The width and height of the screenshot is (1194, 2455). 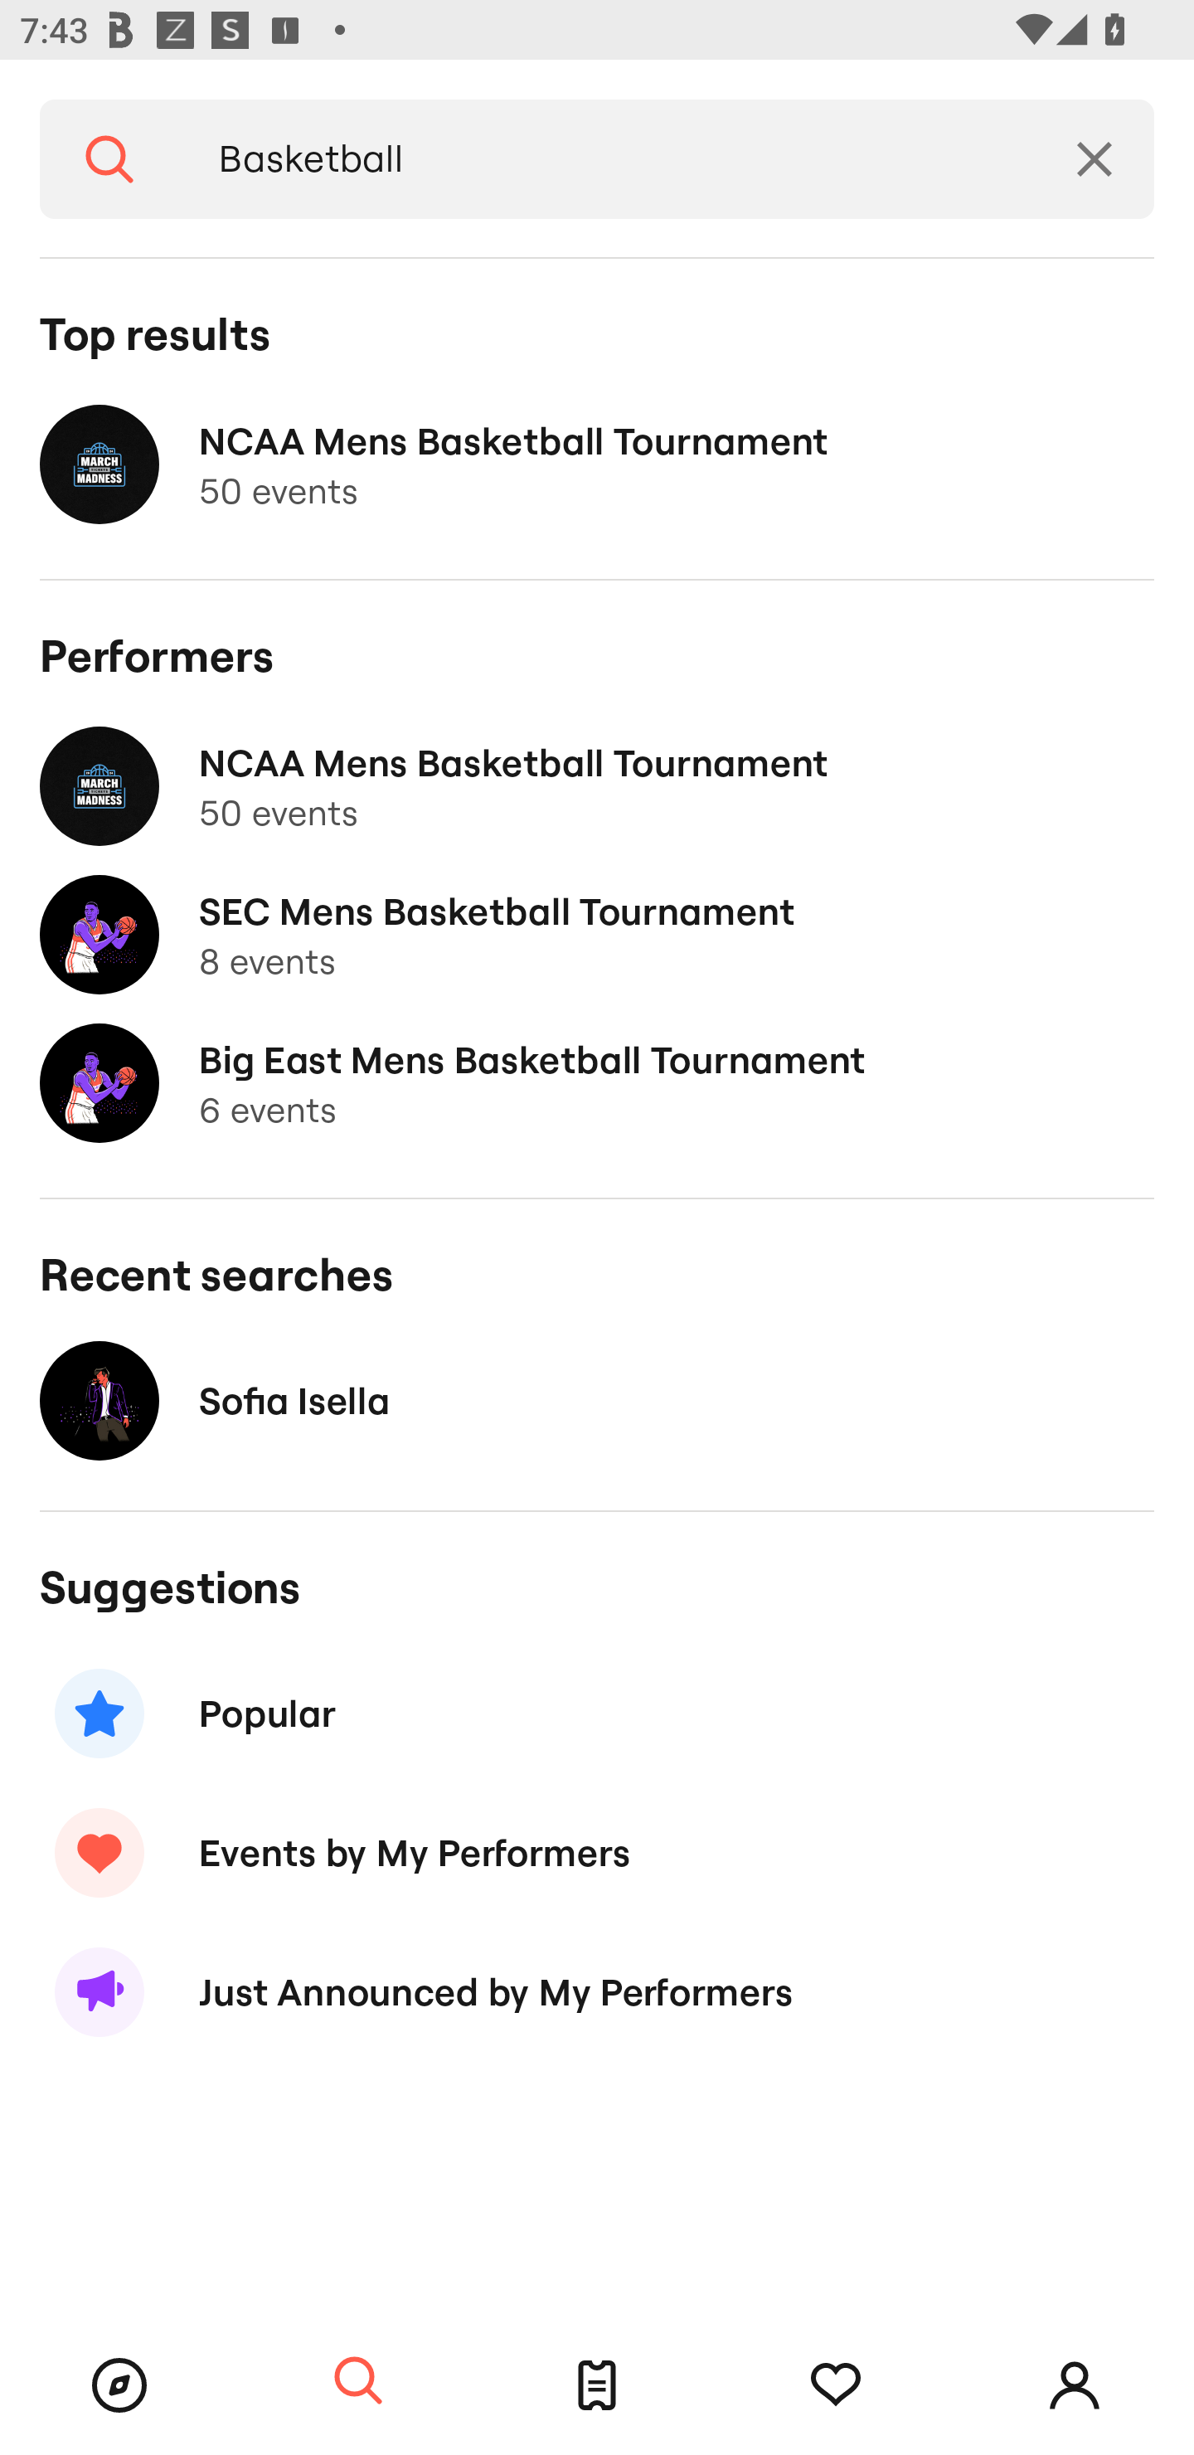 What do you see at coordinates (597, 464) in the screenshot?
I see `NCAA Mens Basketball Tournament 50 events` at bounding box center [597, 464].